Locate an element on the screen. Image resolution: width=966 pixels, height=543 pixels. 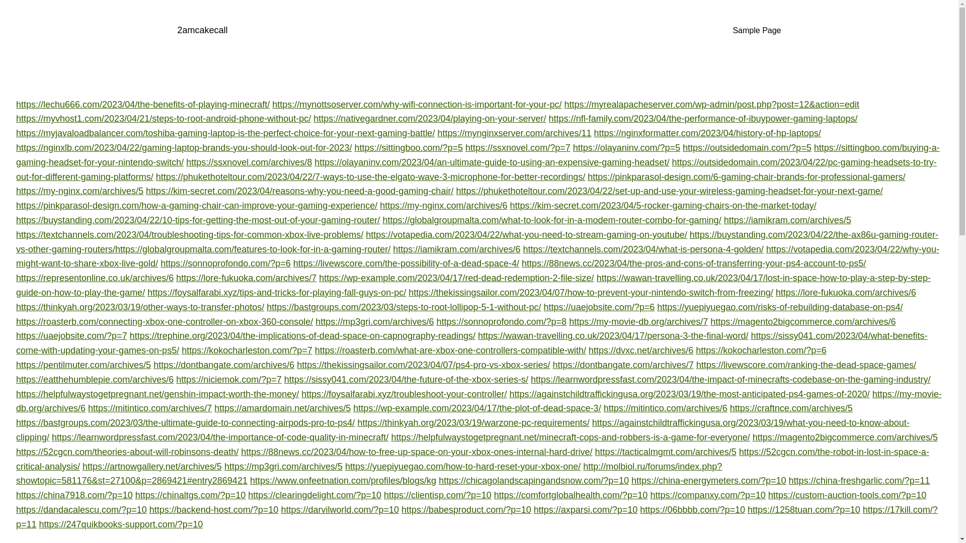
https://dvxc.net/archives/6 is located at coordinates (641, 350).